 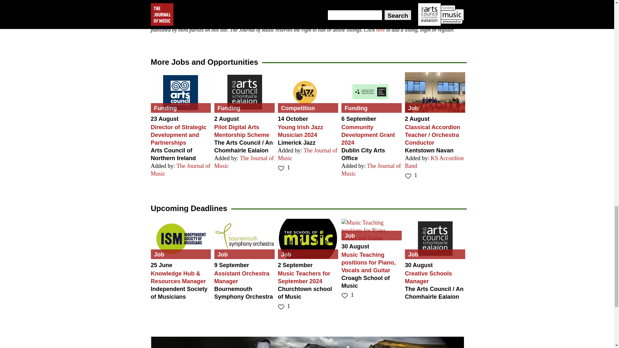 What do you see at coordinates (244, 239) in the screenshot?
I see `Assistant Orchestra Manager` at bounding box center [244, 239].